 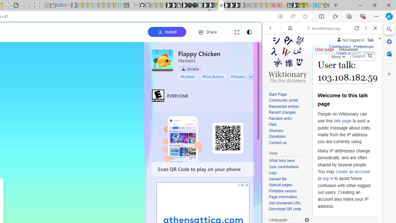 What do you see at coordinates (338, 71) in the screenshot?
I see `SEARCH TOOLS` at bounding box center [338, 71].